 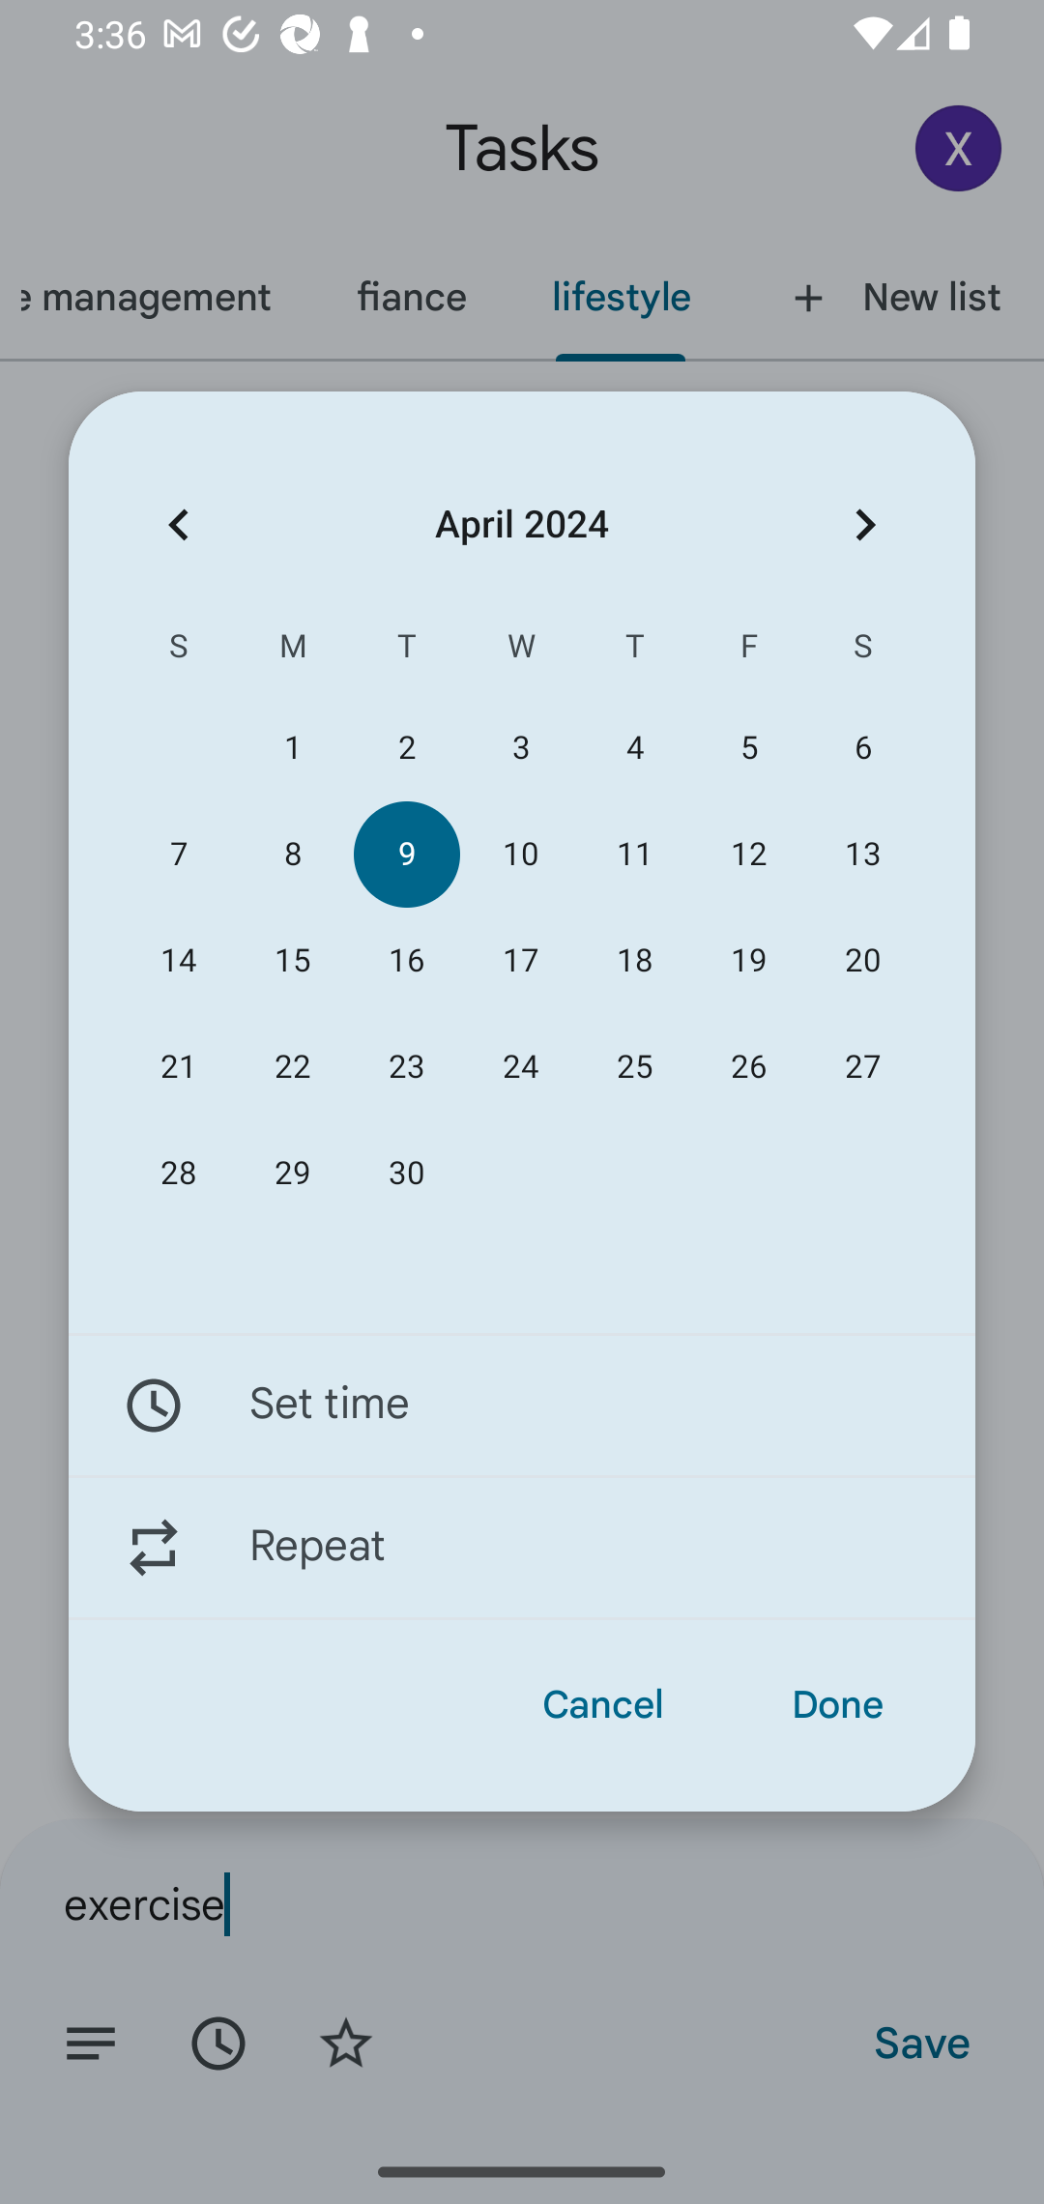 I want to click on 15 15 April 2024, so click(x=292, y=961).